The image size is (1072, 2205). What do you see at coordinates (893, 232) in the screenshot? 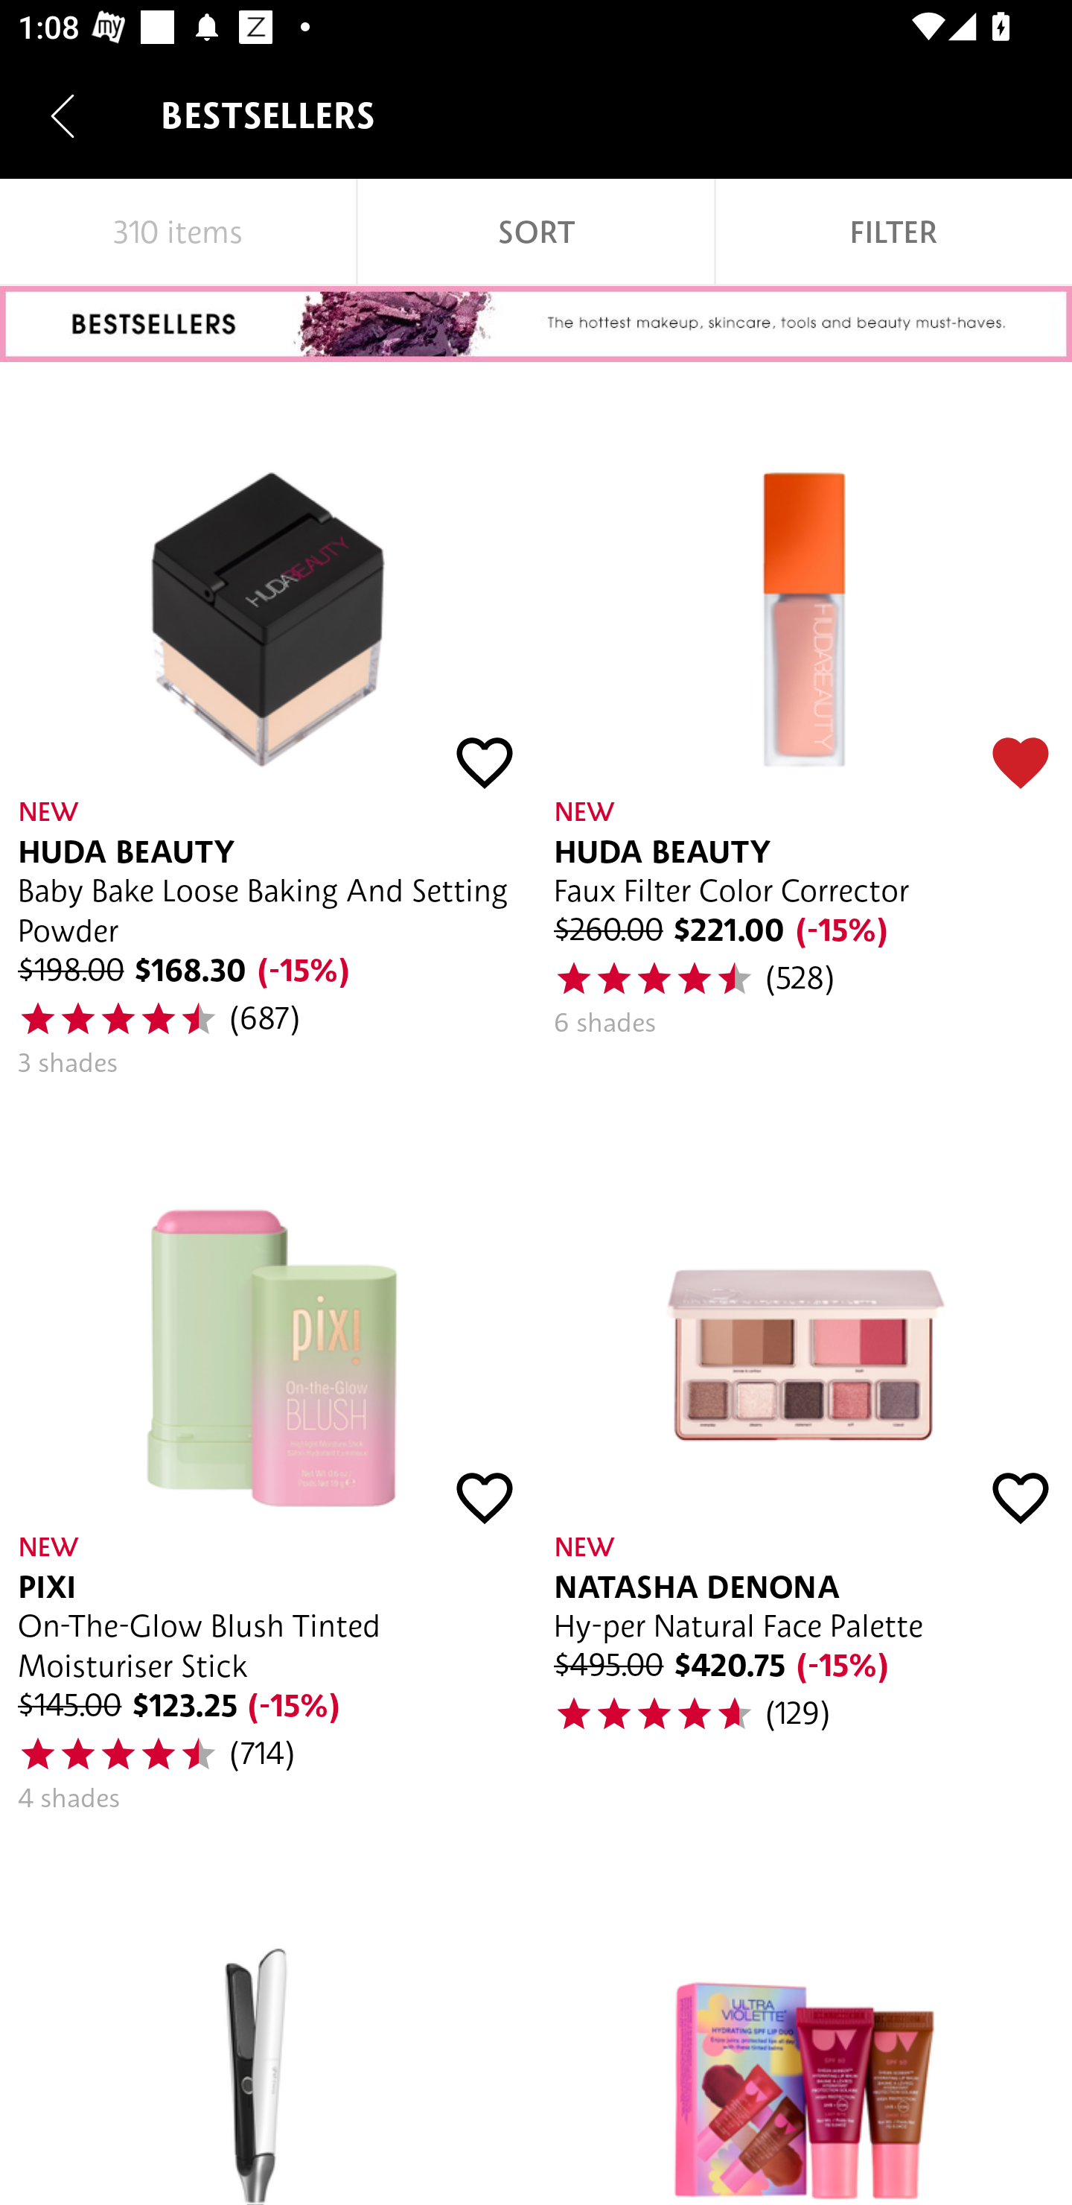
I see `FILTER` at bounding box center [893, 232].